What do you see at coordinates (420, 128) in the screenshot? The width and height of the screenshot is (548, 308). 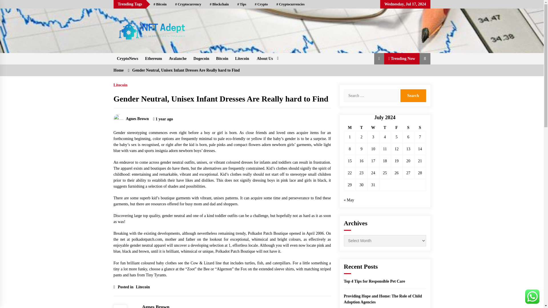 I see `Sunday` at bounding box center [420, 128].